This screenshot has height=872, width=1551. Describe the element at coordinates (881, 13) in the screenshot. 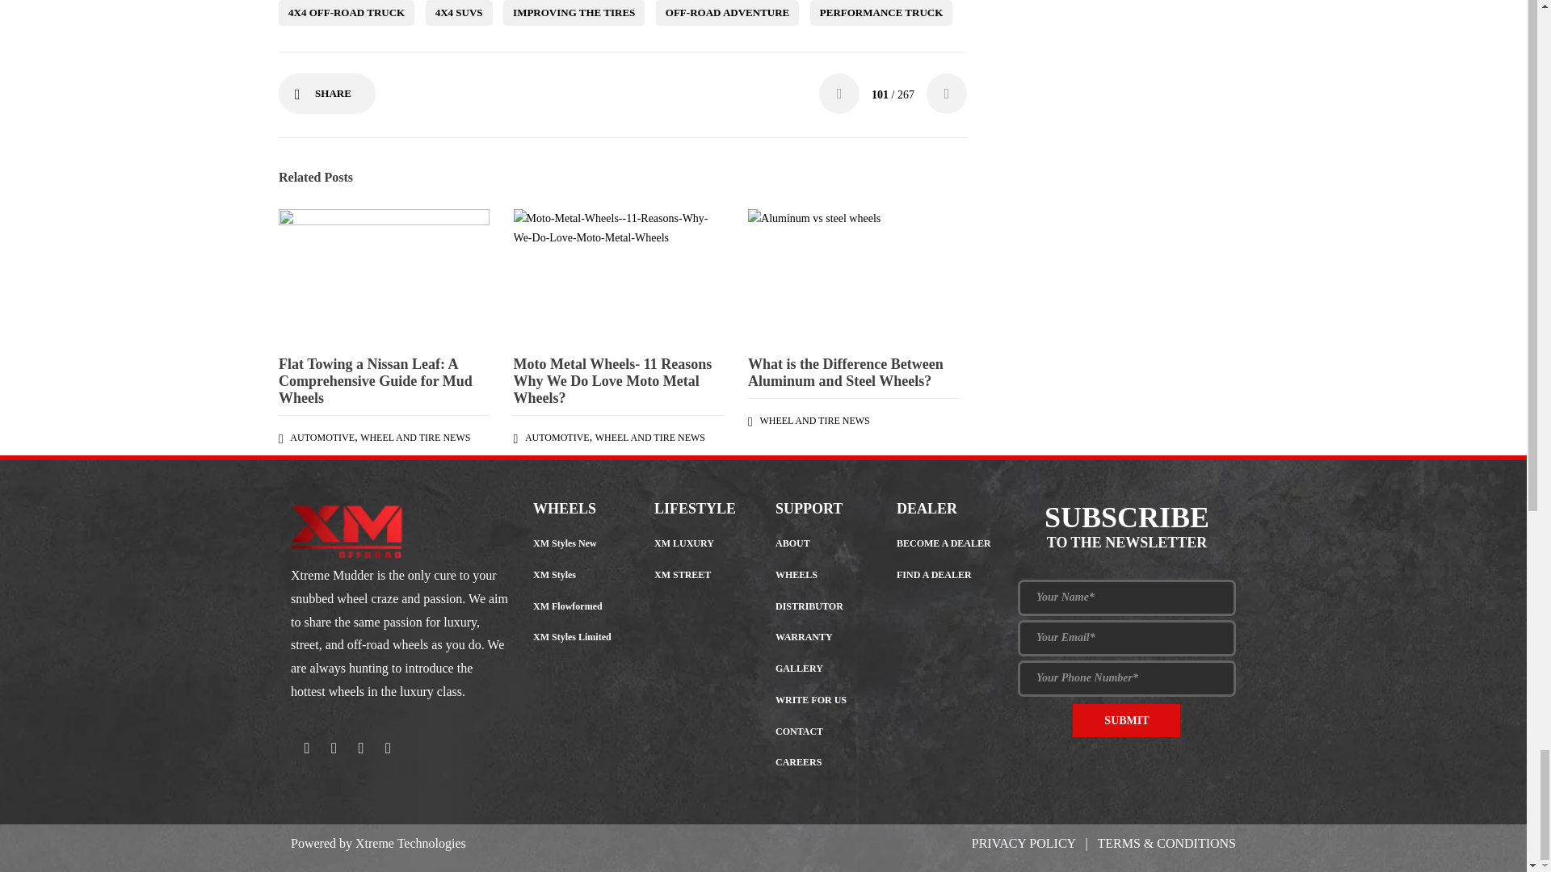

I see `PERFORMANCE TRUCK` at that location.